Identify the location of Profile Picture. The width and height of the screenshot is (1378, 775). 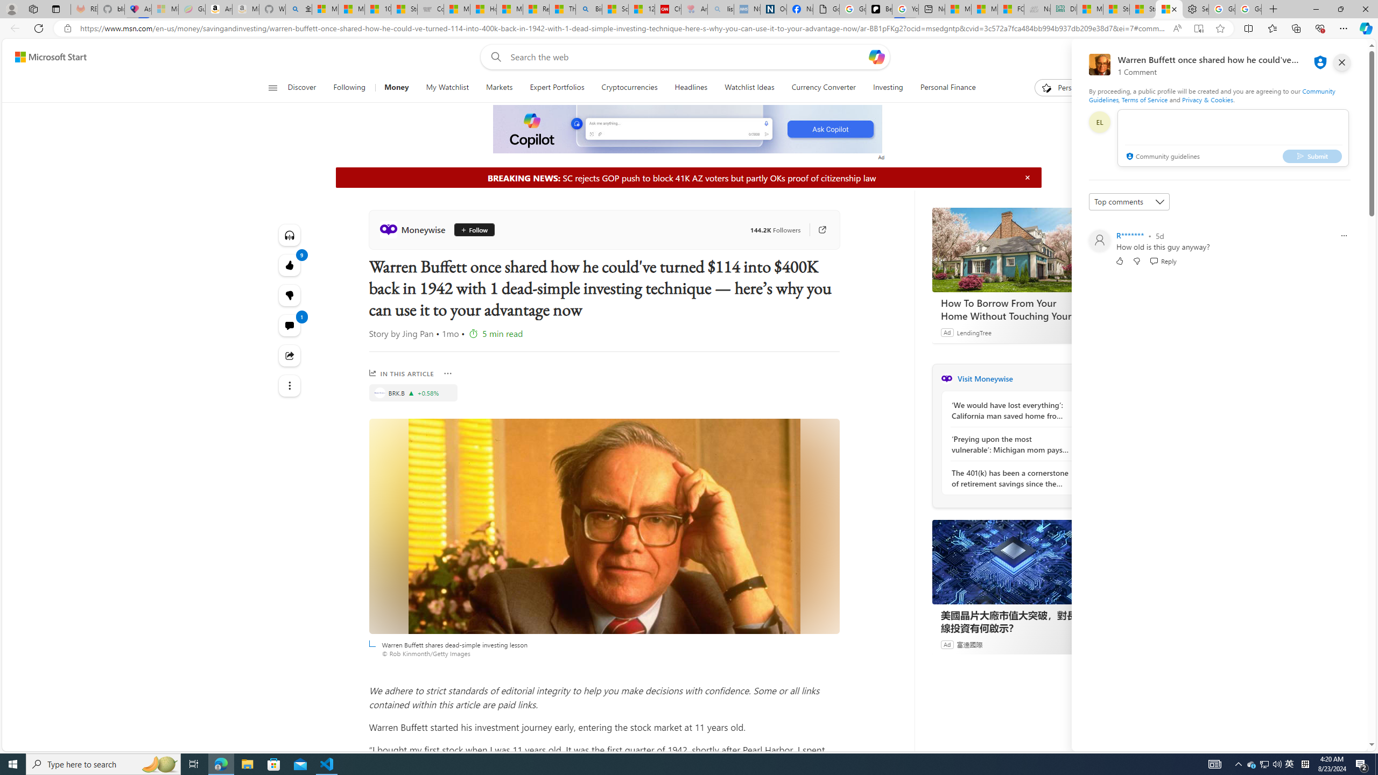
(1099, 240).